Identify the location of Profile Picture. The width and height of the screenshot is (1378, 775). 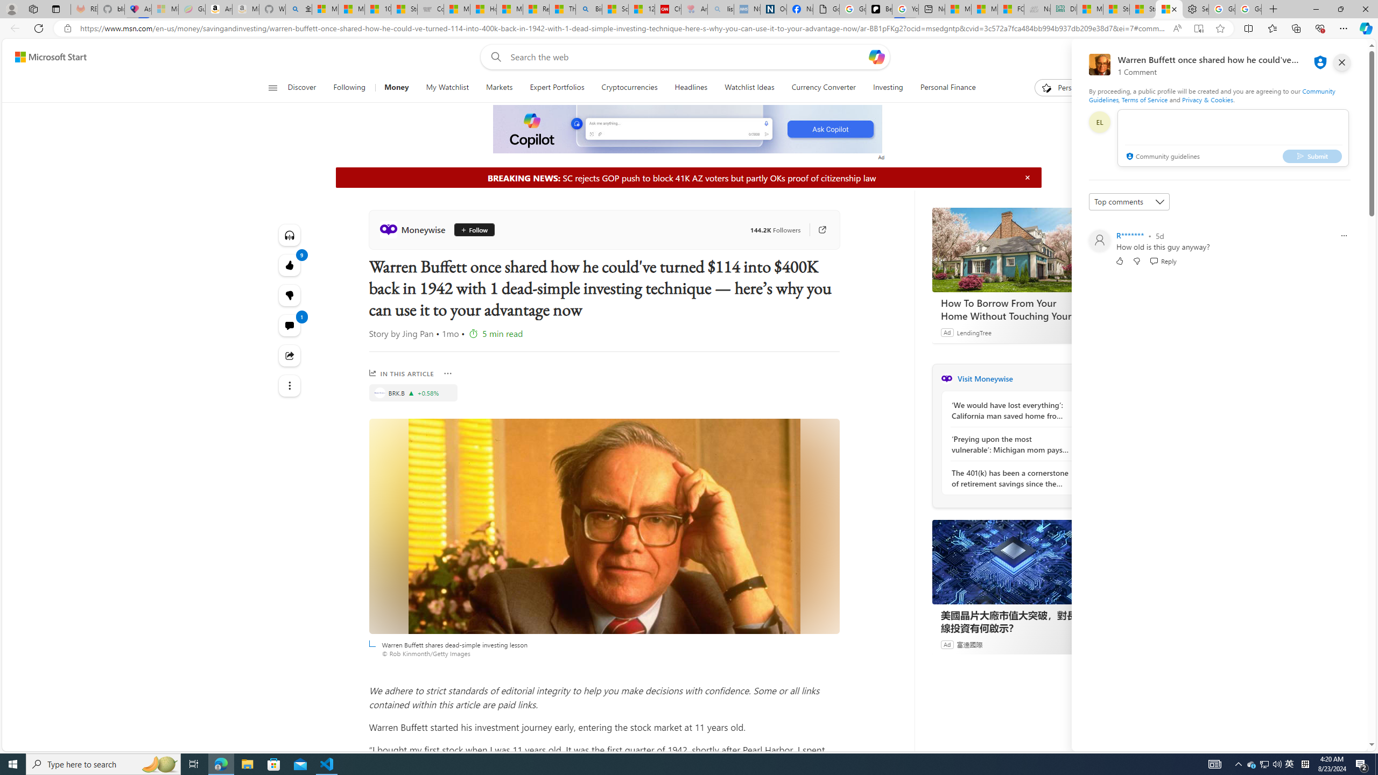
(1099, 240).